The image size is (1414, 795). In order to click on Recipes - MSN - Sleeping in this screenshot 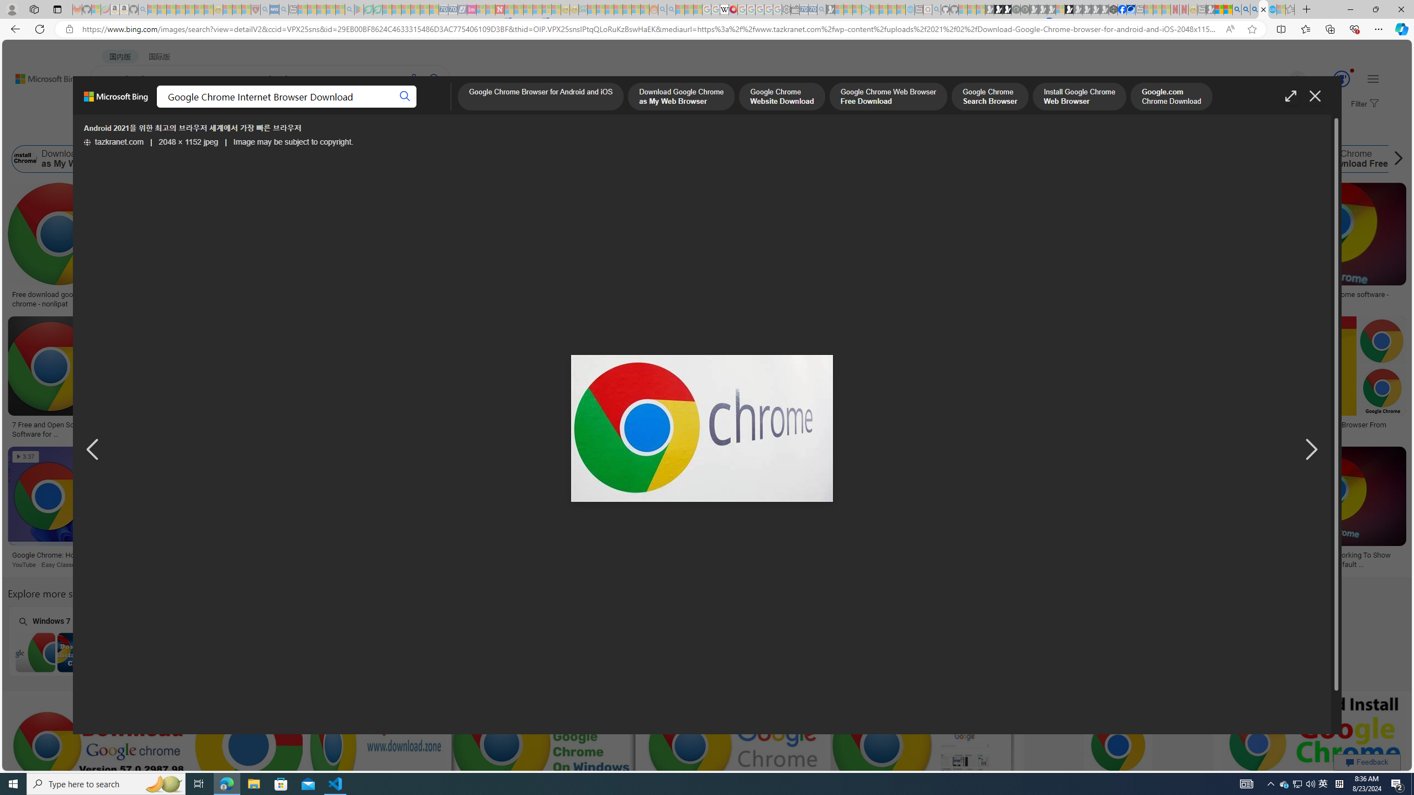, I will do `click(228, 9)`.